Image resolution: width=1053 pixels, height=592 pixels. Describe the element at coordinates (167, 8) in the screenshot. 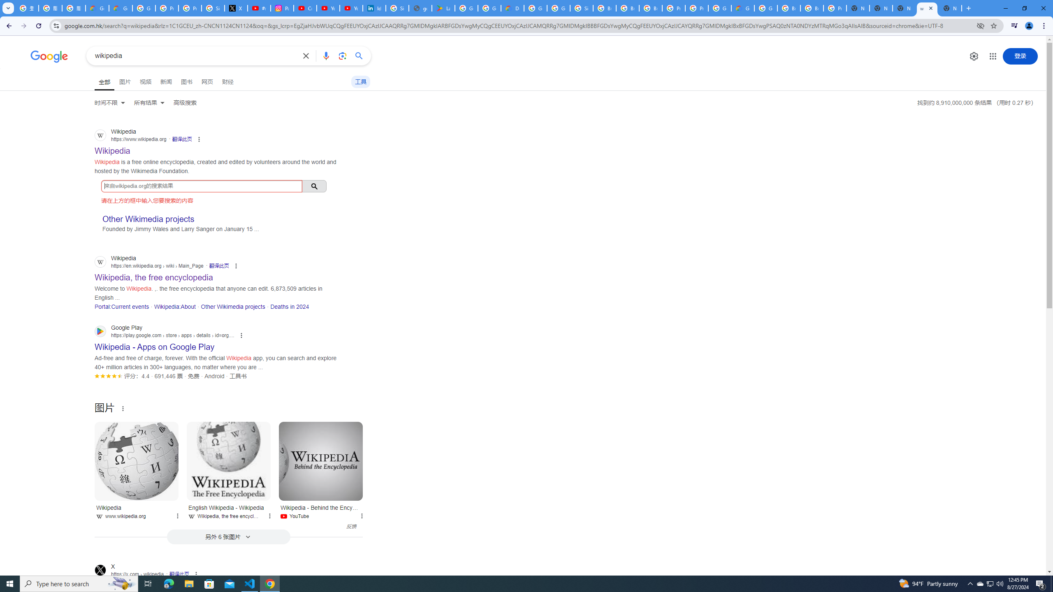

I see `Privacy Help Center - Policies Help` at that location.